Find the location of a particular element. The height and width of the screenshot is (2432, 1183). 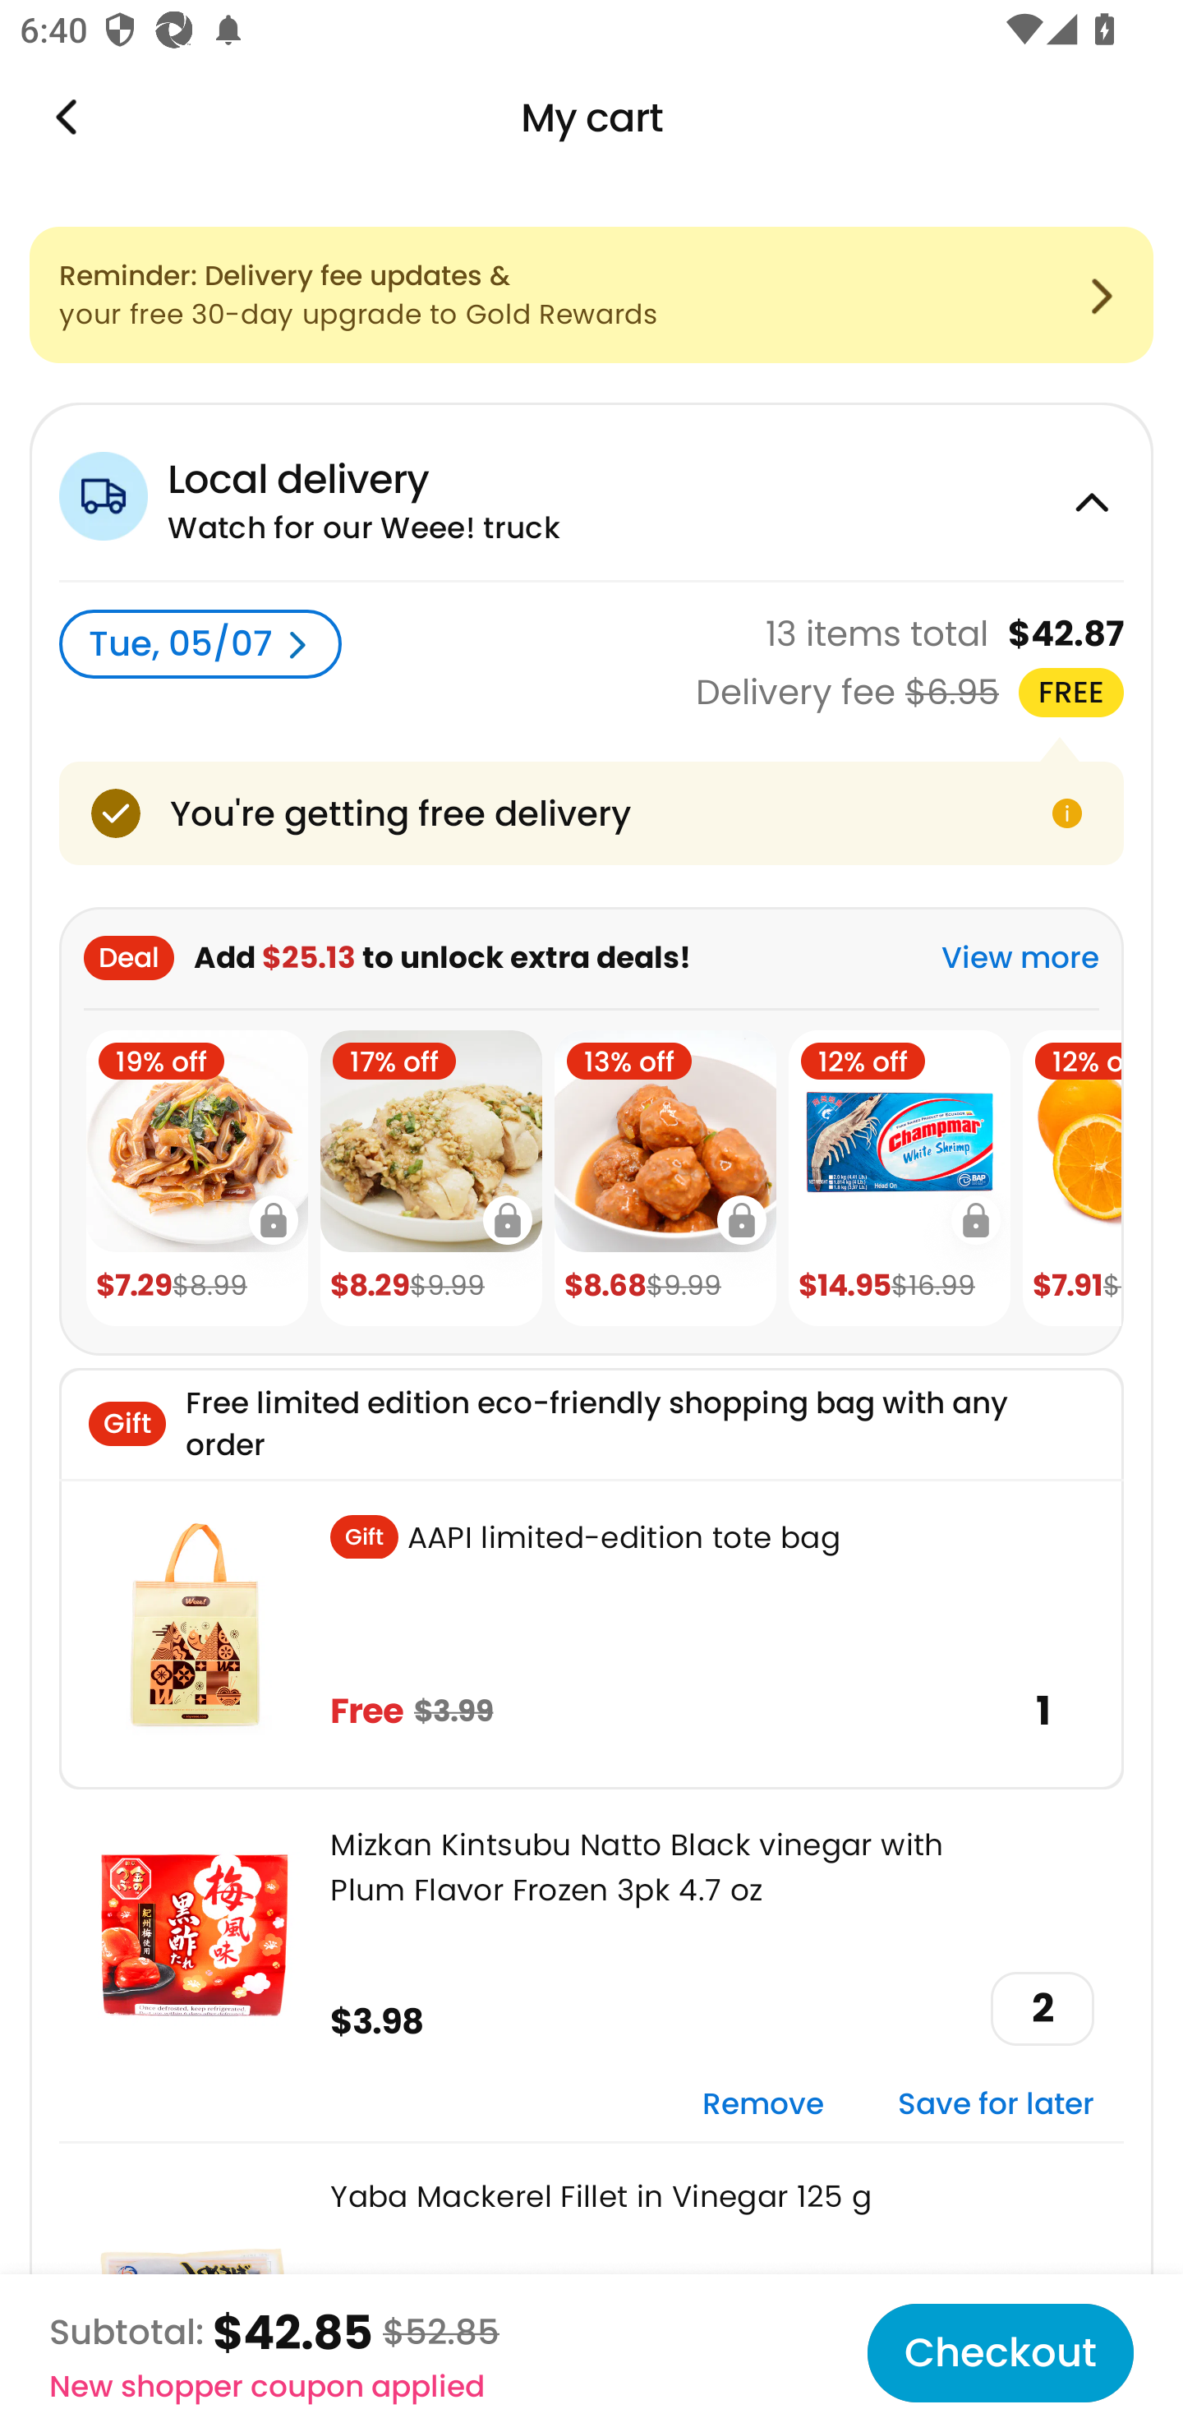

17% off $8.29 $9.99 is located at coordinates (430, 1178).